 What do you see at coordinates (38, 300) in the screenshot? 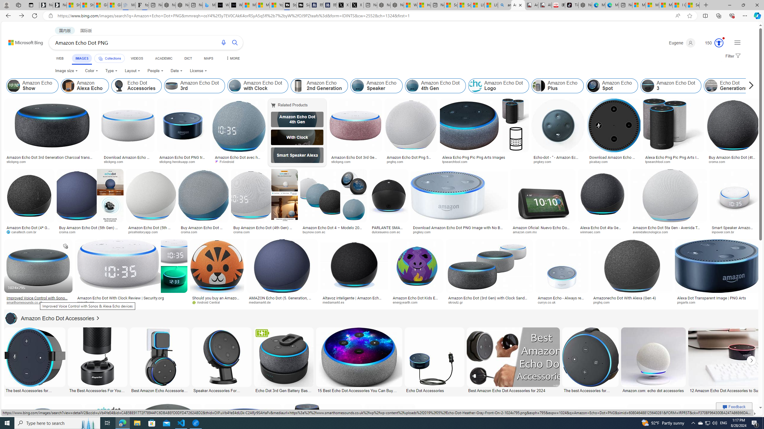
I see `Improved Voice Control with Sonos & Alexa Echo devices` at bounding box center [38, 300].